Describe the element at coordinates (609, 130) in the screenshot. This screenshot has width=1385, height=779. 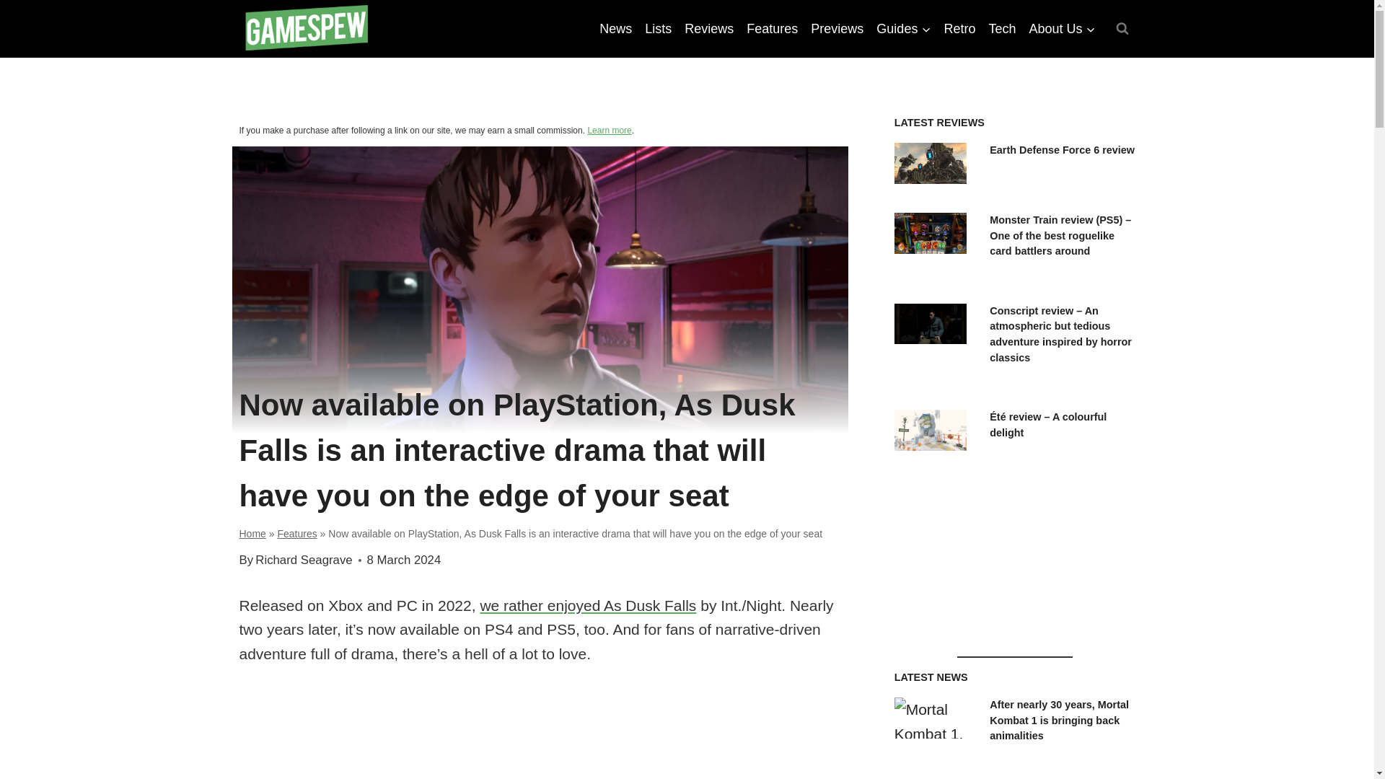
I see `Learn more` at that location.